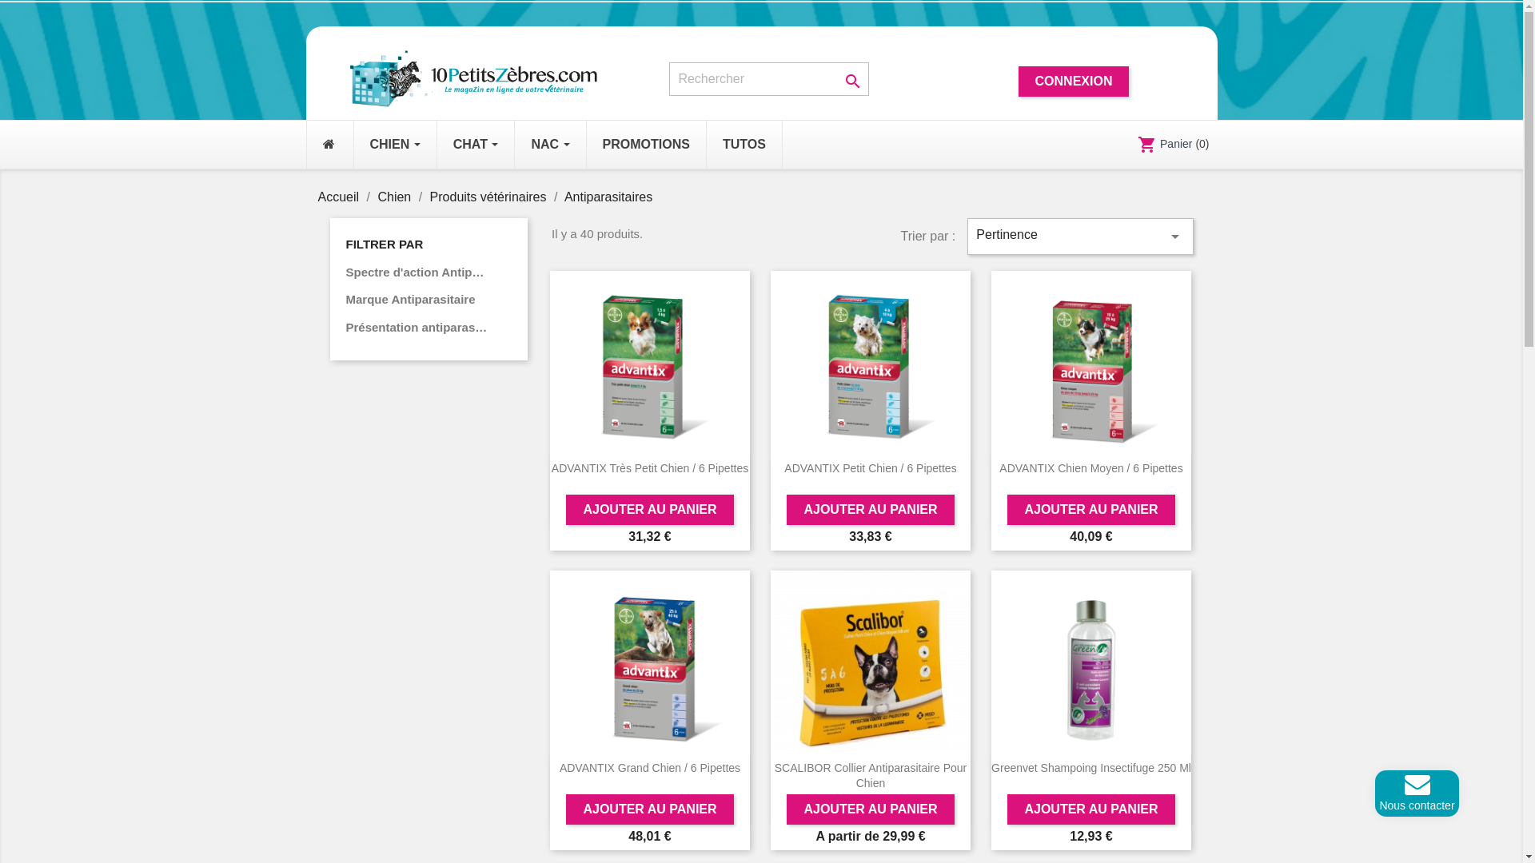  I want to click on Nous contacter, so click(1417, 791).